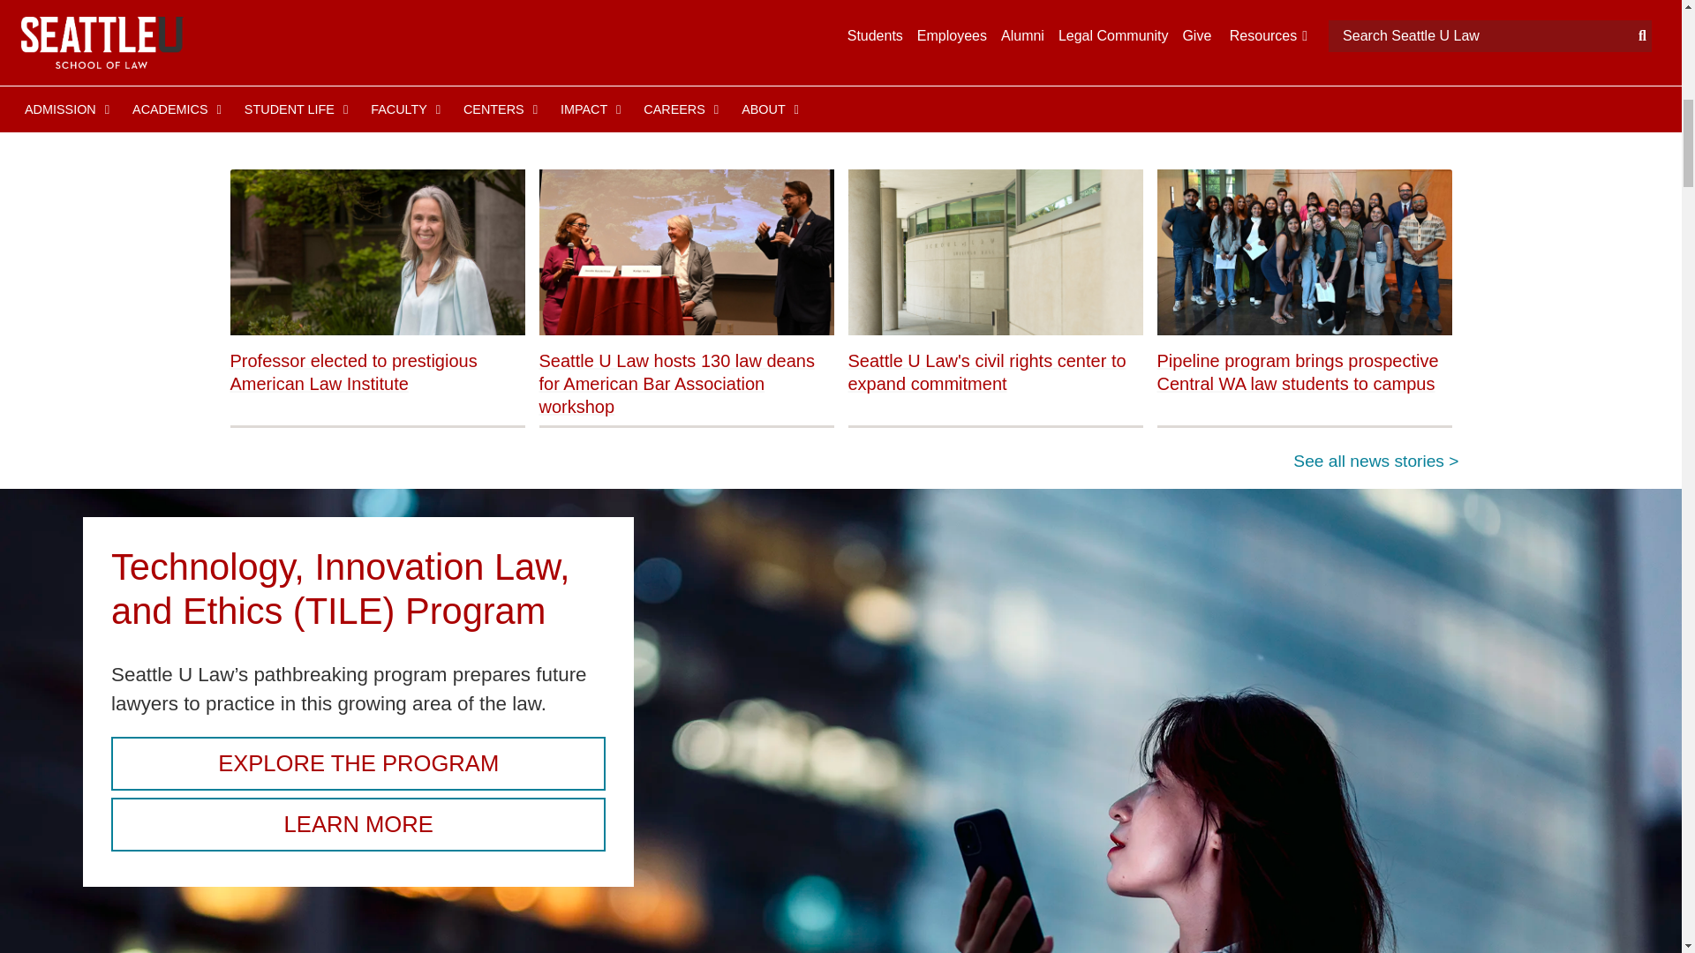 The height and width of the screenshot is (953, 1695). What do you see at coordinates (1375, 461) in the screenshot?
I see `Visit the Law News Center` at bounding box center [1375, 461].